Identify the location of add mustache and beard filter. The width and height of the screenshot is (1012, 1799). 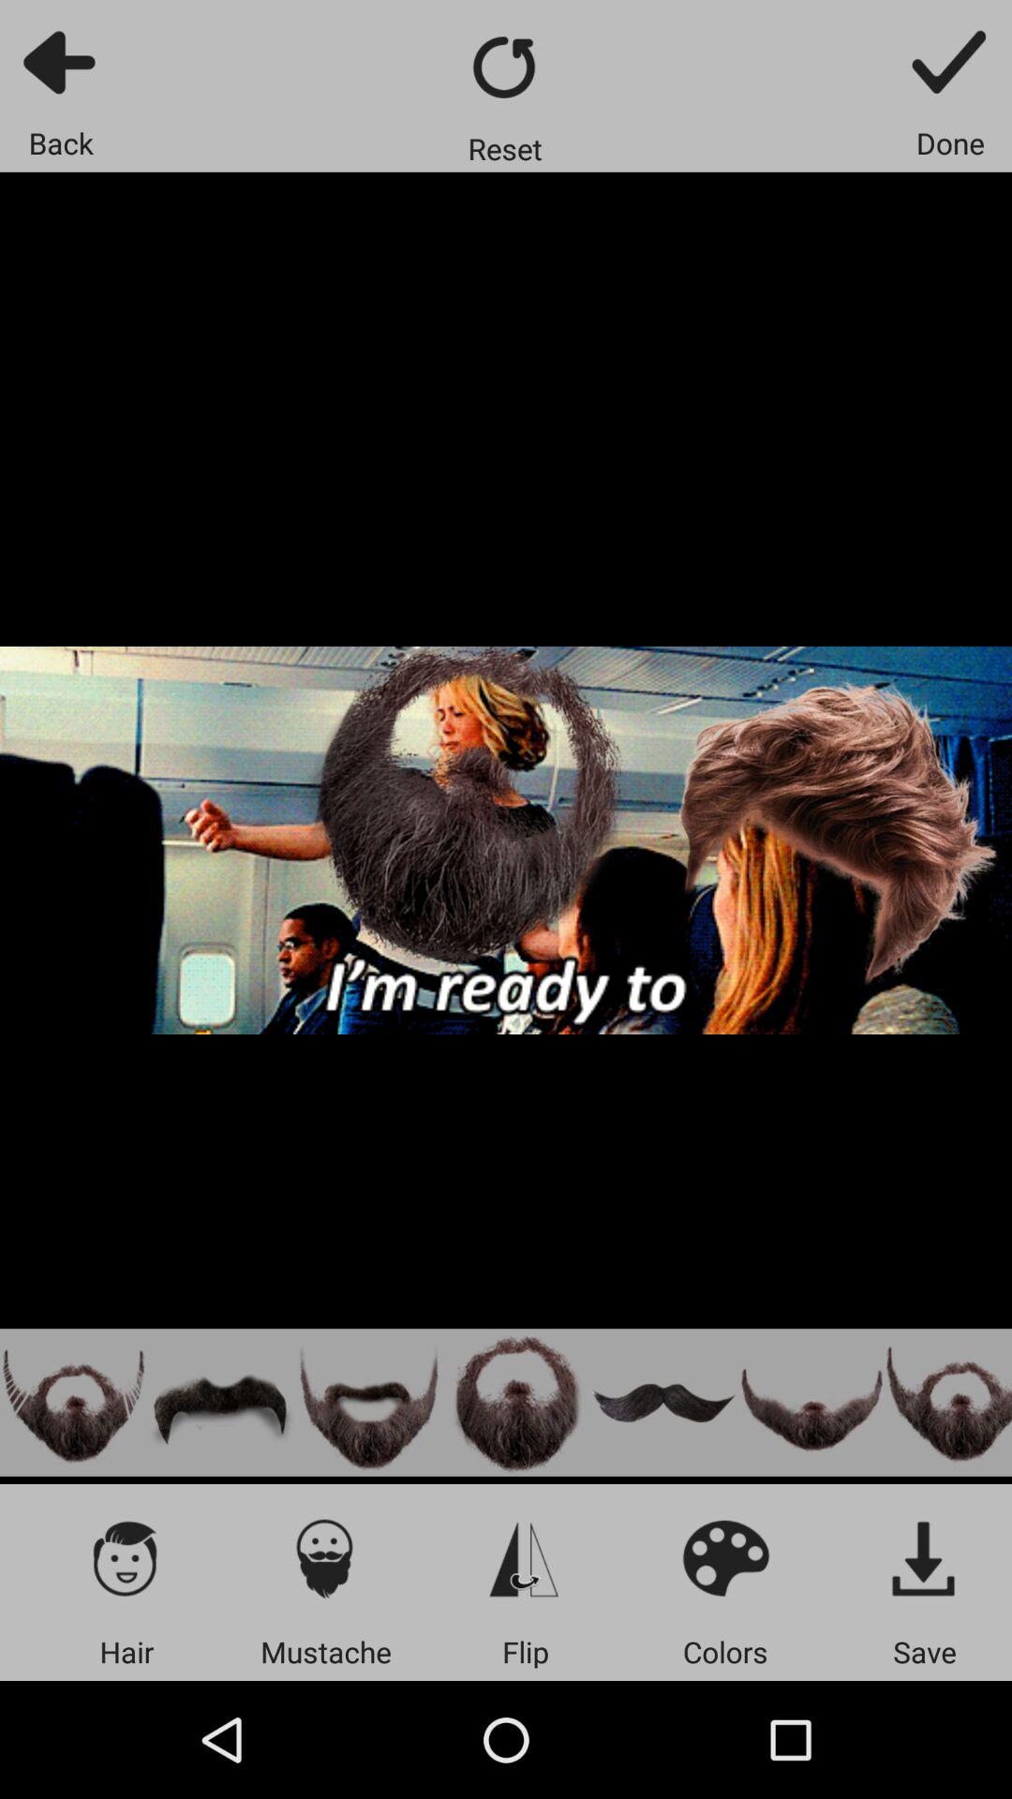
(516, 1402).